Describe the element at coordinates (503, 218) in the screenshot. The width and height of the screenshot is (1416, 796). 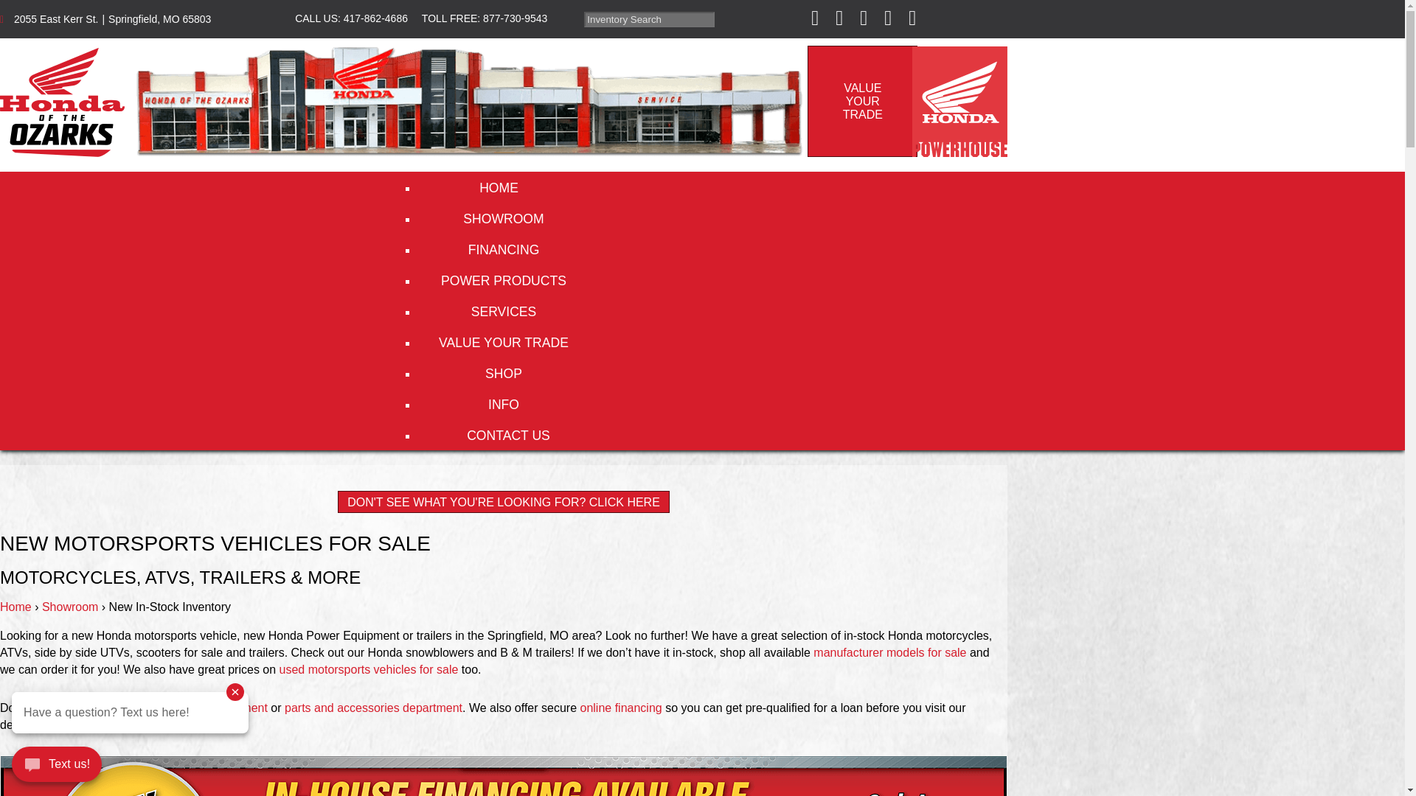
I see `SHOWROOM` at that location.